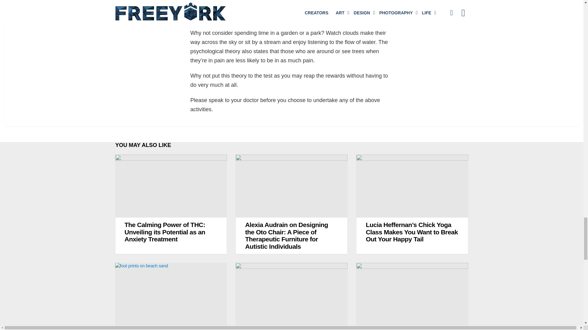 Image resolution: width=588 pixels, height=330 pixels. What do you see at coordinates (292, 294) in the screenshot?
I see `Six Ways To Improve Your At-Home Yoga Practice` at bounding box center [292, 294].